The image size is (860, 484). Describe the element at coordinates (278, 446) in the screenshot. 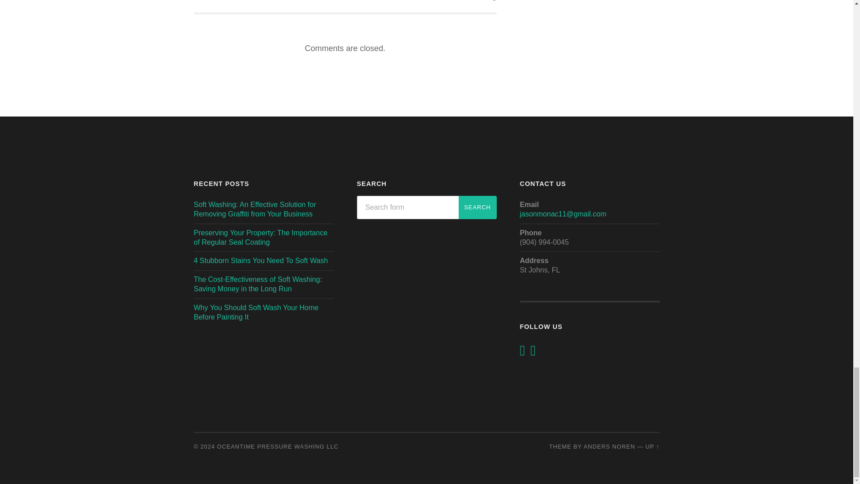

I see `OCEANTIME PRESSURE WASHING LLC` at that location.